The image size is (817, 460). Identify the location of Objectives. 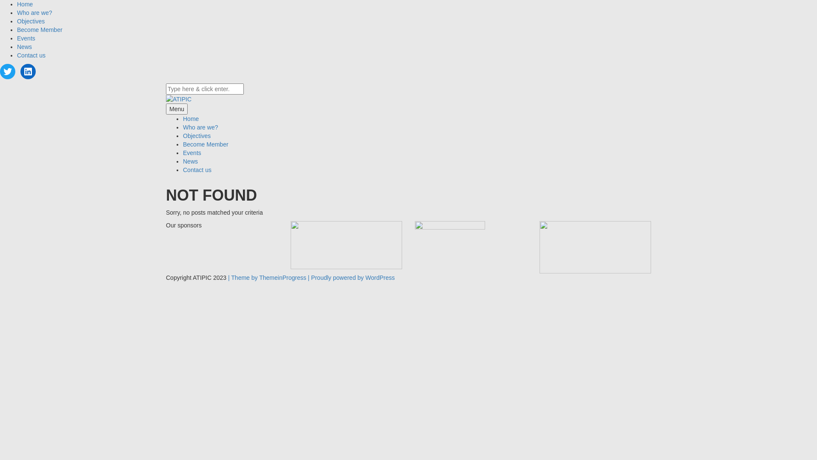
(197, 136).